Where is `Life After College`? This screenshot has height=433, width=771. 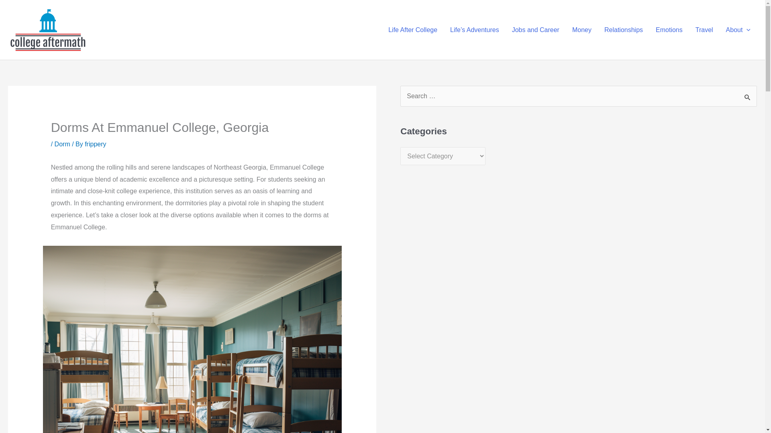
Life After College is located at coordinates (413, 30).